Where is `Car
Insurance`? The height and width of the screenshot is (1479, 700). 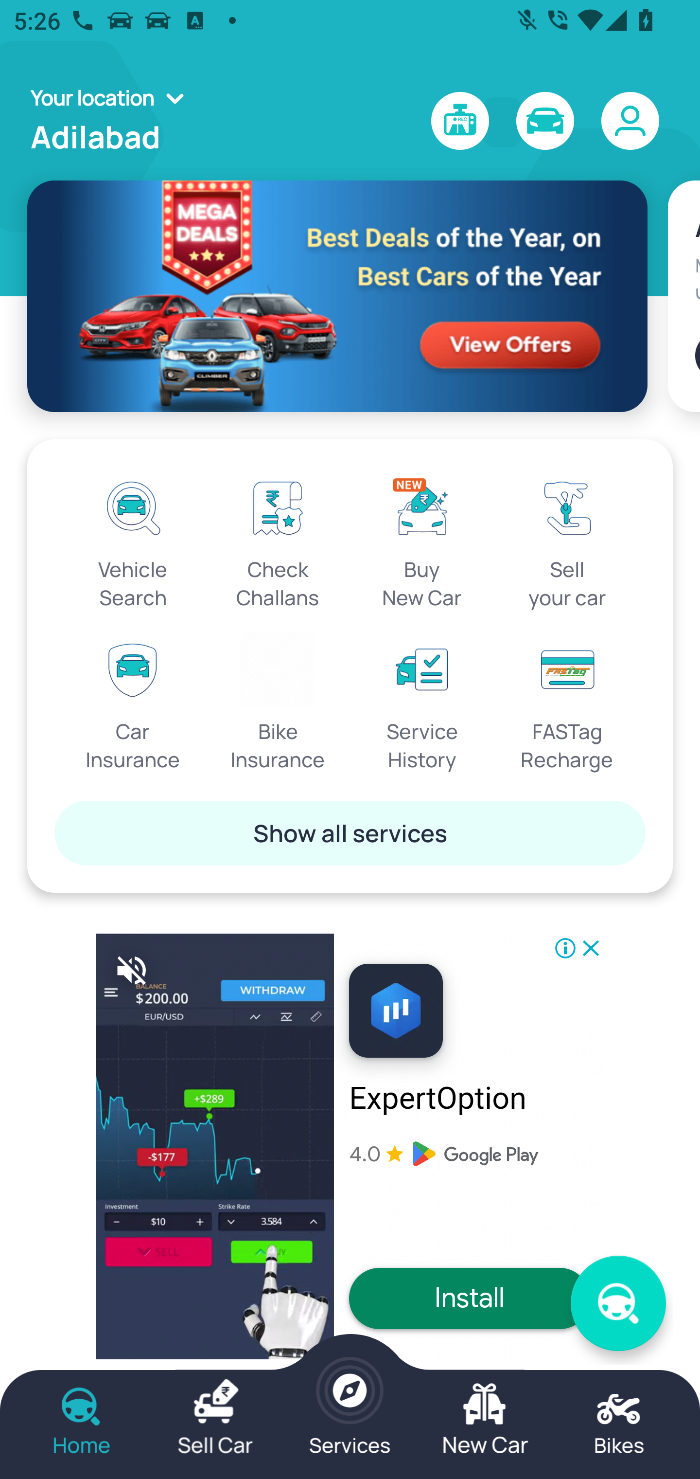
Car
Insurance is located at coordinates (133, 703).